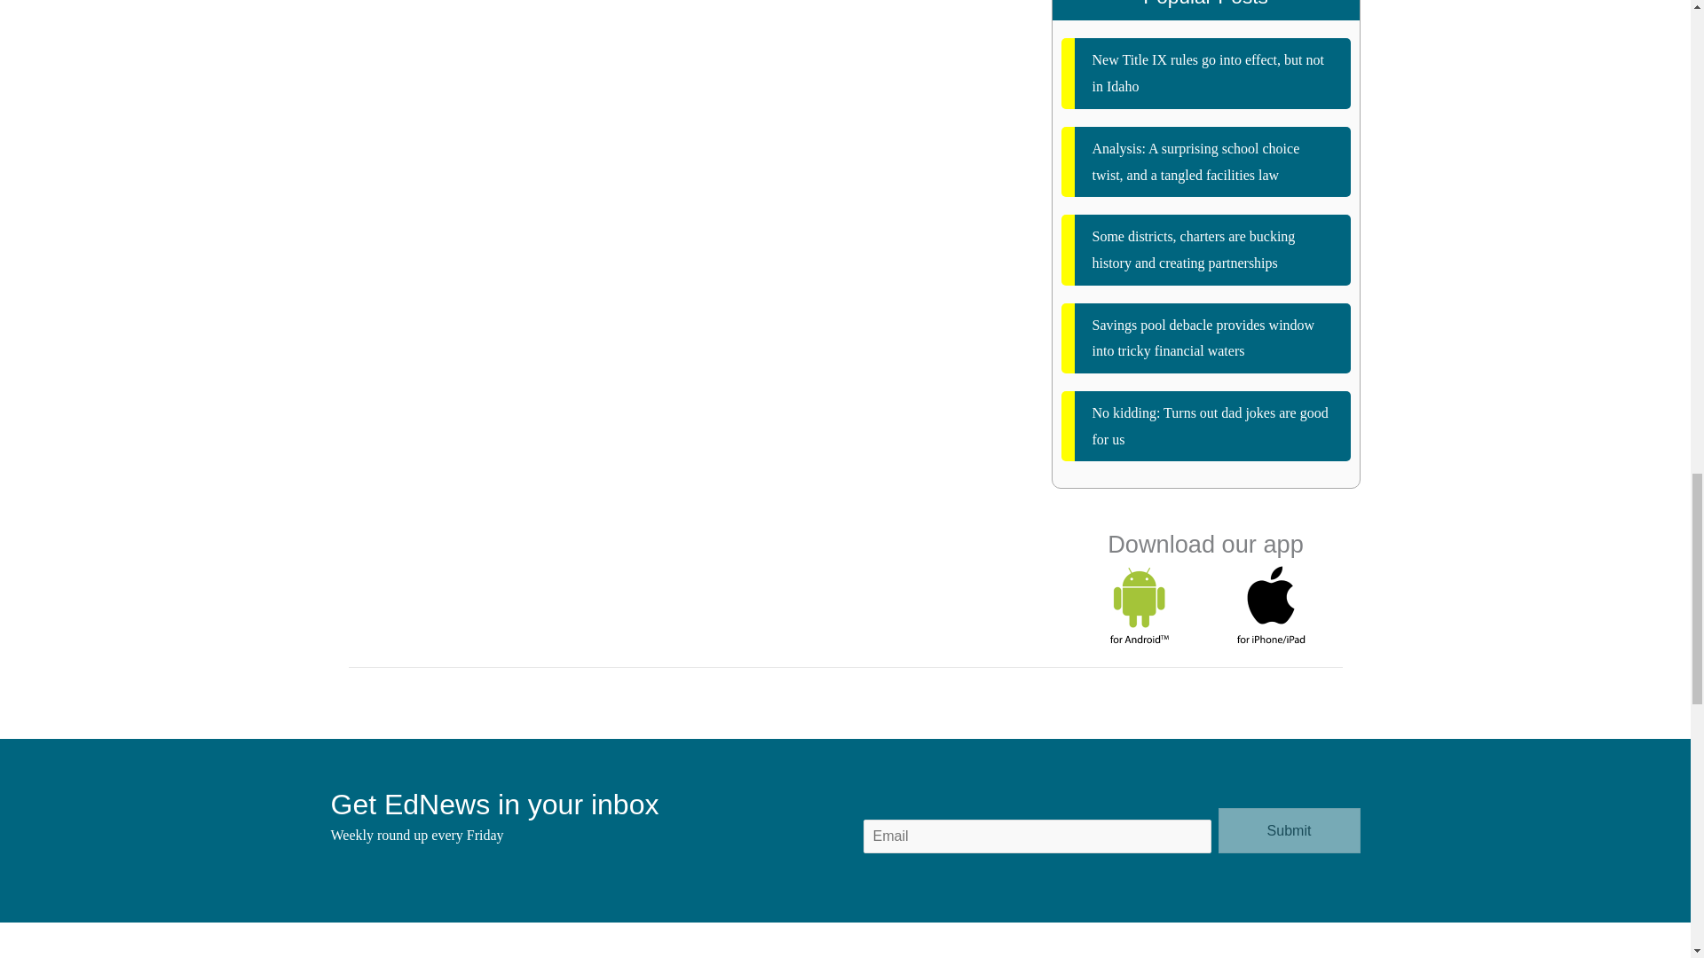 The width and height of the screenshot is (1704, 958). What do you see at coordinates (1206, 426) in the screenshot?
I see `No kidding: Turns out dad jokes are good for us` at bounding box center [1206, 426].